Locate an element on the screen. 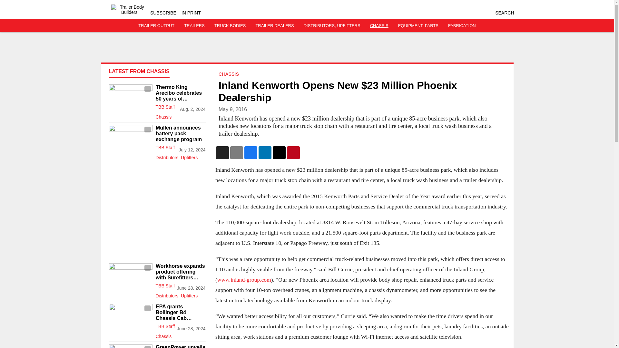 Image resolution: width=619 pixels, height=348 pixels. IN PRINT is located at coordinates (191, 13).